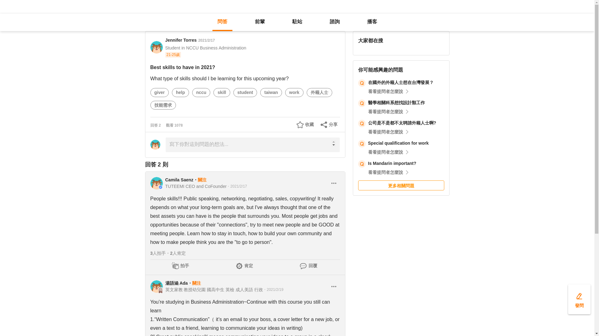 The image size is (599, 336). I want to click on work, so click(295, 92).